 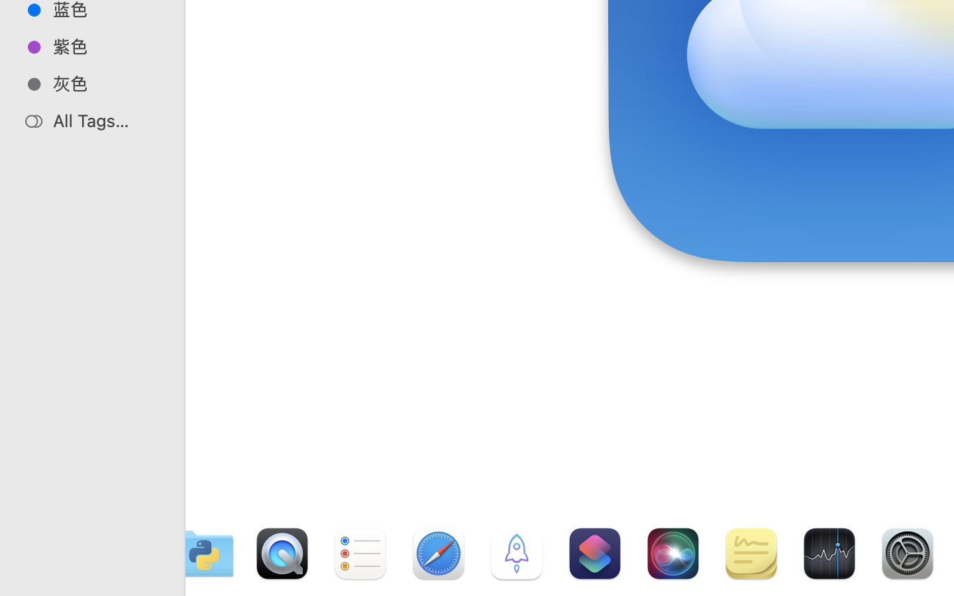 I want to click on Tags…, so click(x=28, y=585).